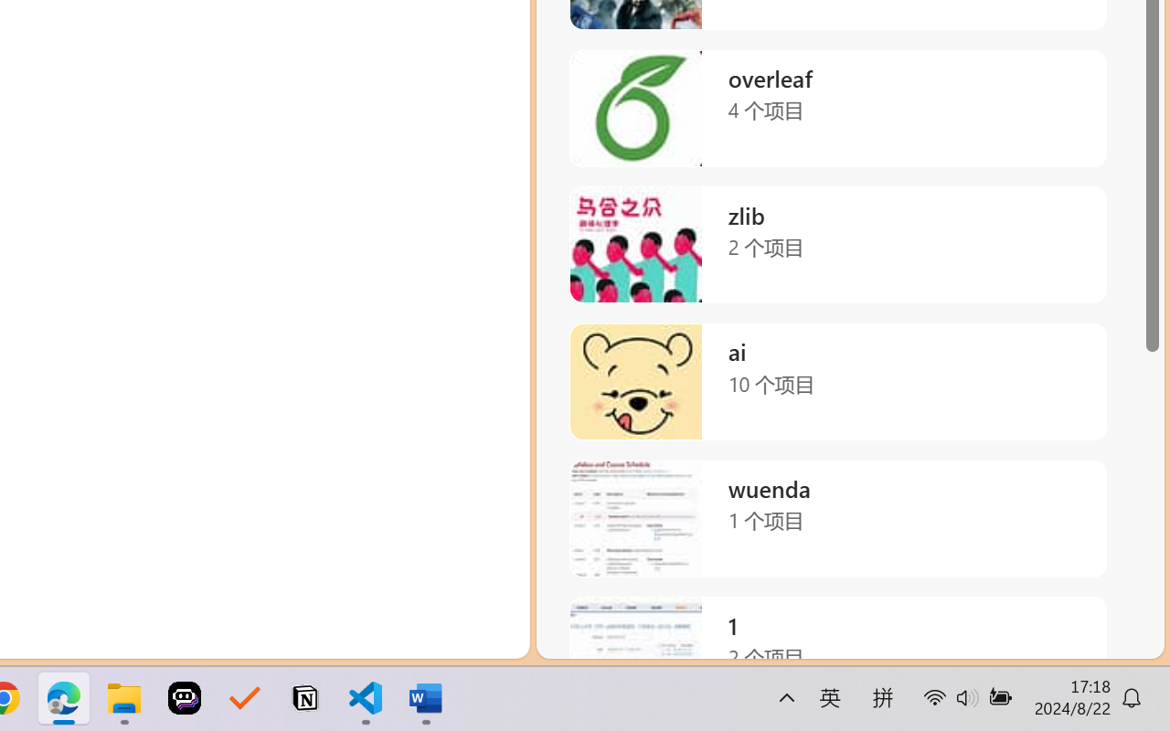 The width and height of the screenshot is (1170, 731). Describe the element at coordinates (1075, 638) in the screenshot. I see `copilot-notconnected, Copilot error (click for details)` at that location.